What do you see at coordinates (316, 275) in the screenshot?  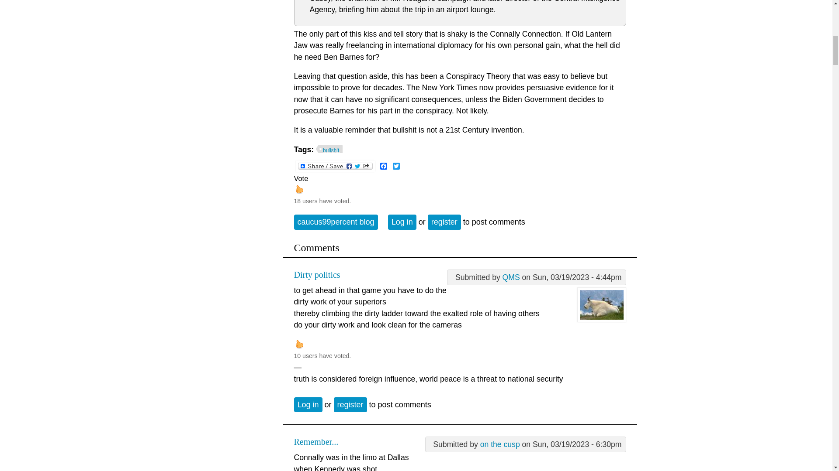 I see `Dirty politics` at bounding box center [316, 275].